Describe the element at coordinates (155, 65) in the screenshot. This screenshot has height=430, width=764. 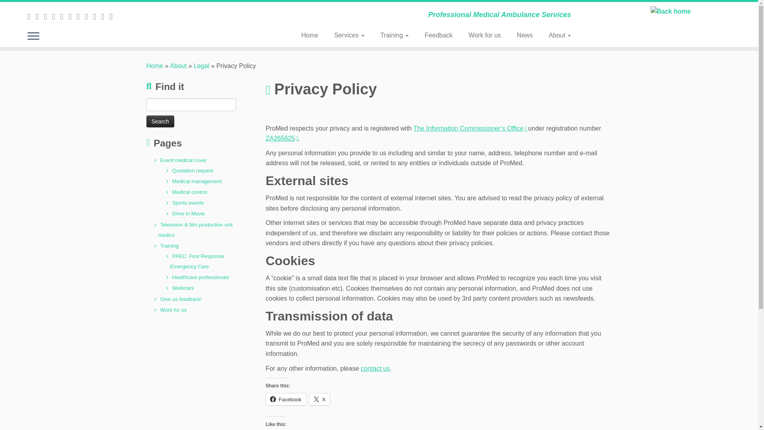
I see `ProMed` at that location.